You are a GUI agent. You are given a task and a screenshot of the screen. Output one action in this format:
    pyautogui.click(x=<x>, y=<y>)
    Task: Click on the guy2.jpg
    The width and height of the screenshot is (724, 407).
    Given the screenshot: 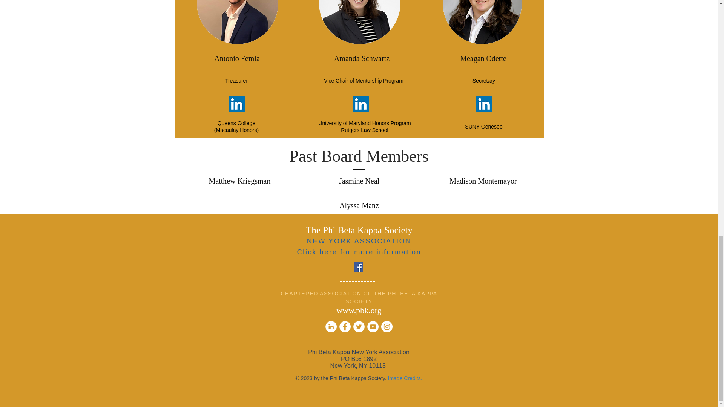 What is the action you would take?
    pyautogui.click(x=238, y=22)
    